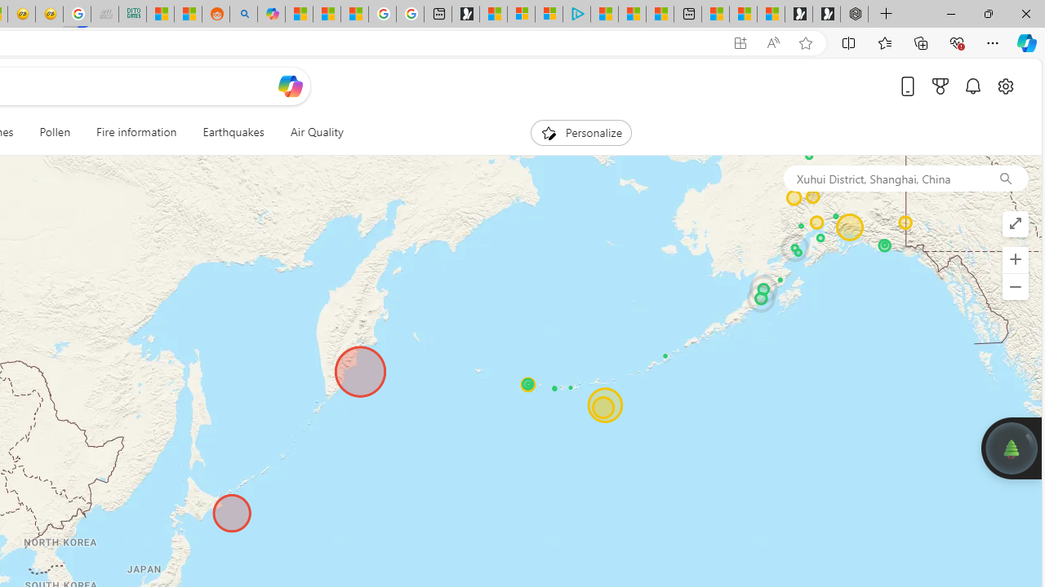 This screenshot has width=1045, height=587. Describe the element at coordinates (884, 42) in the screenshot. I see `Favorites` at that location.